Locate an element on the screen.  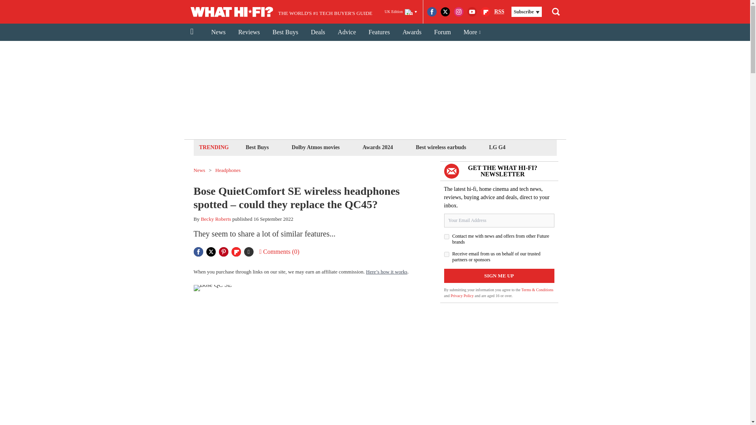
Sign me up is located at coordinates (499, 275).